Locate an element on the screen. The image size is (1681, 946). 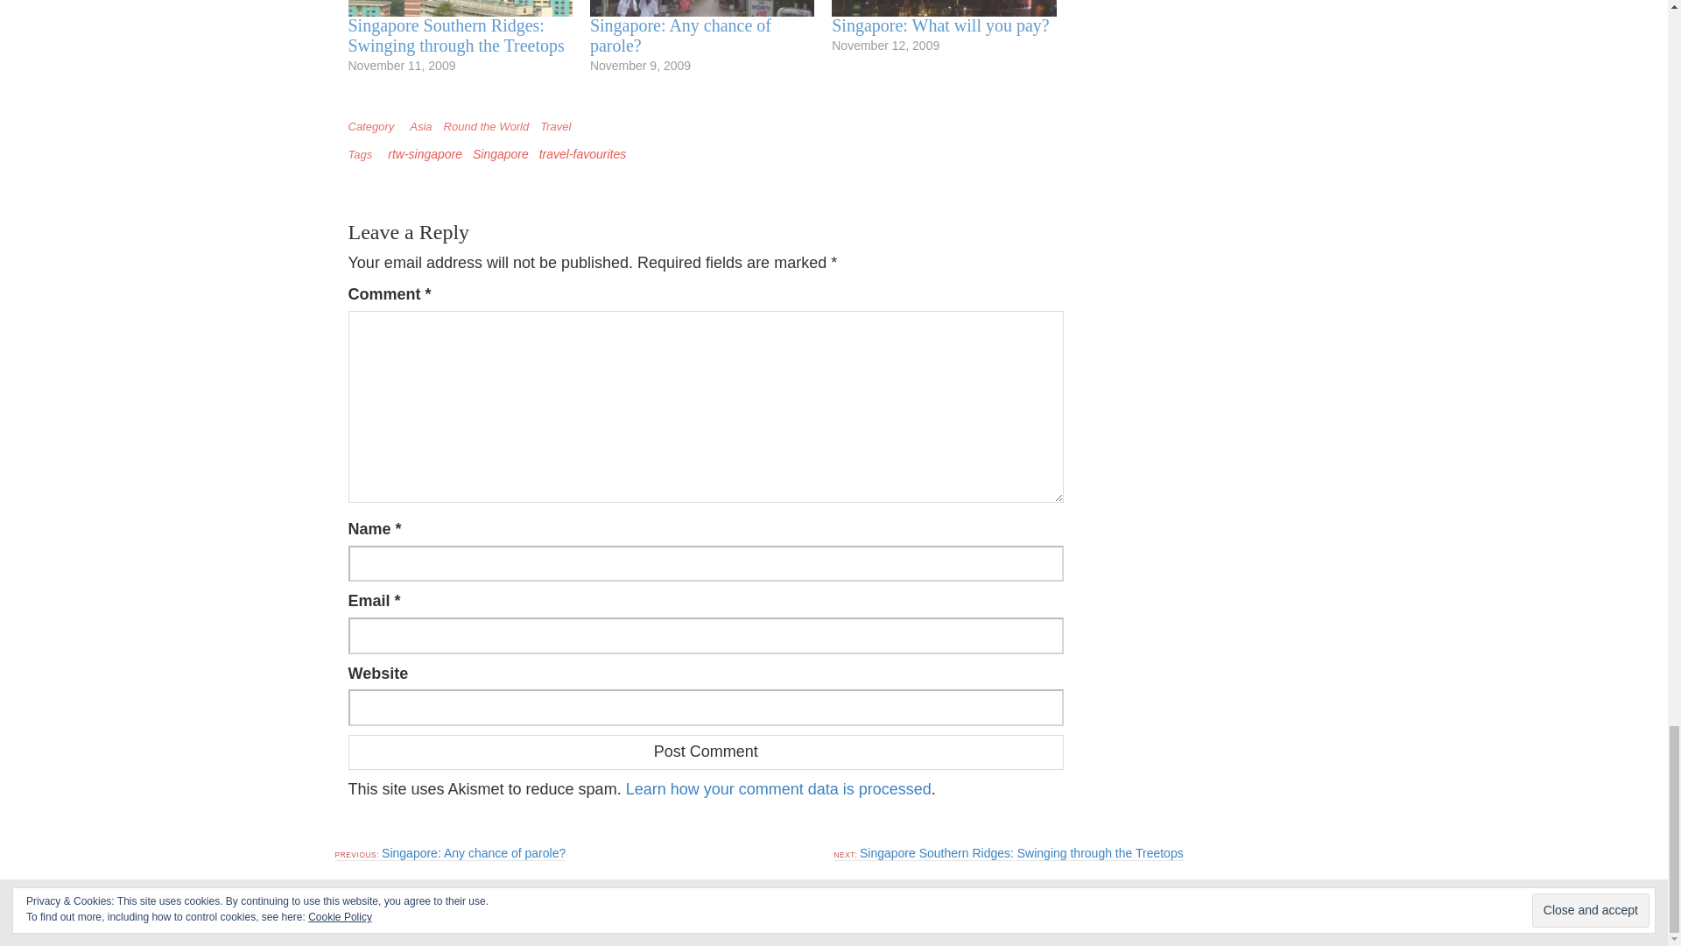
Singapore Southern Ridges: Swinging through the Treetops is located at coordinates (456, 35).